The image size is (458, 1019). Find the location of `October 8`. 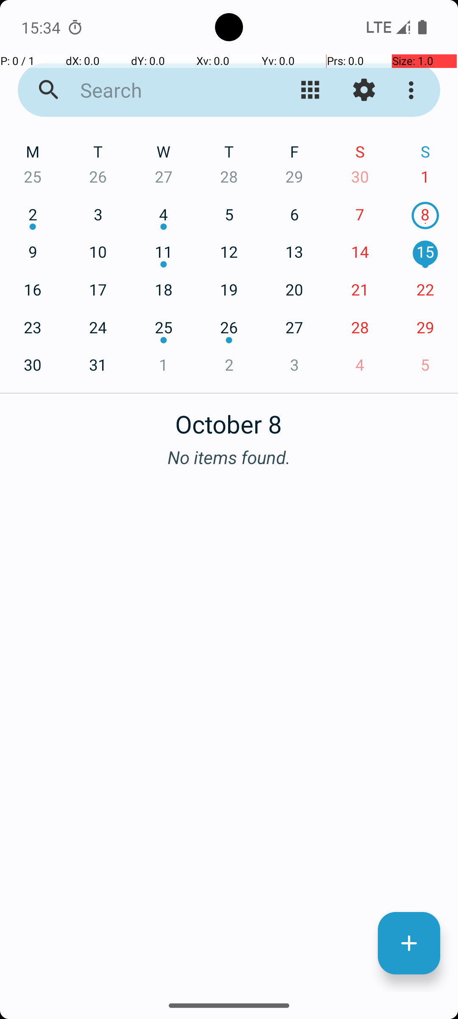

October 8 is located at coordinates (229, 419).